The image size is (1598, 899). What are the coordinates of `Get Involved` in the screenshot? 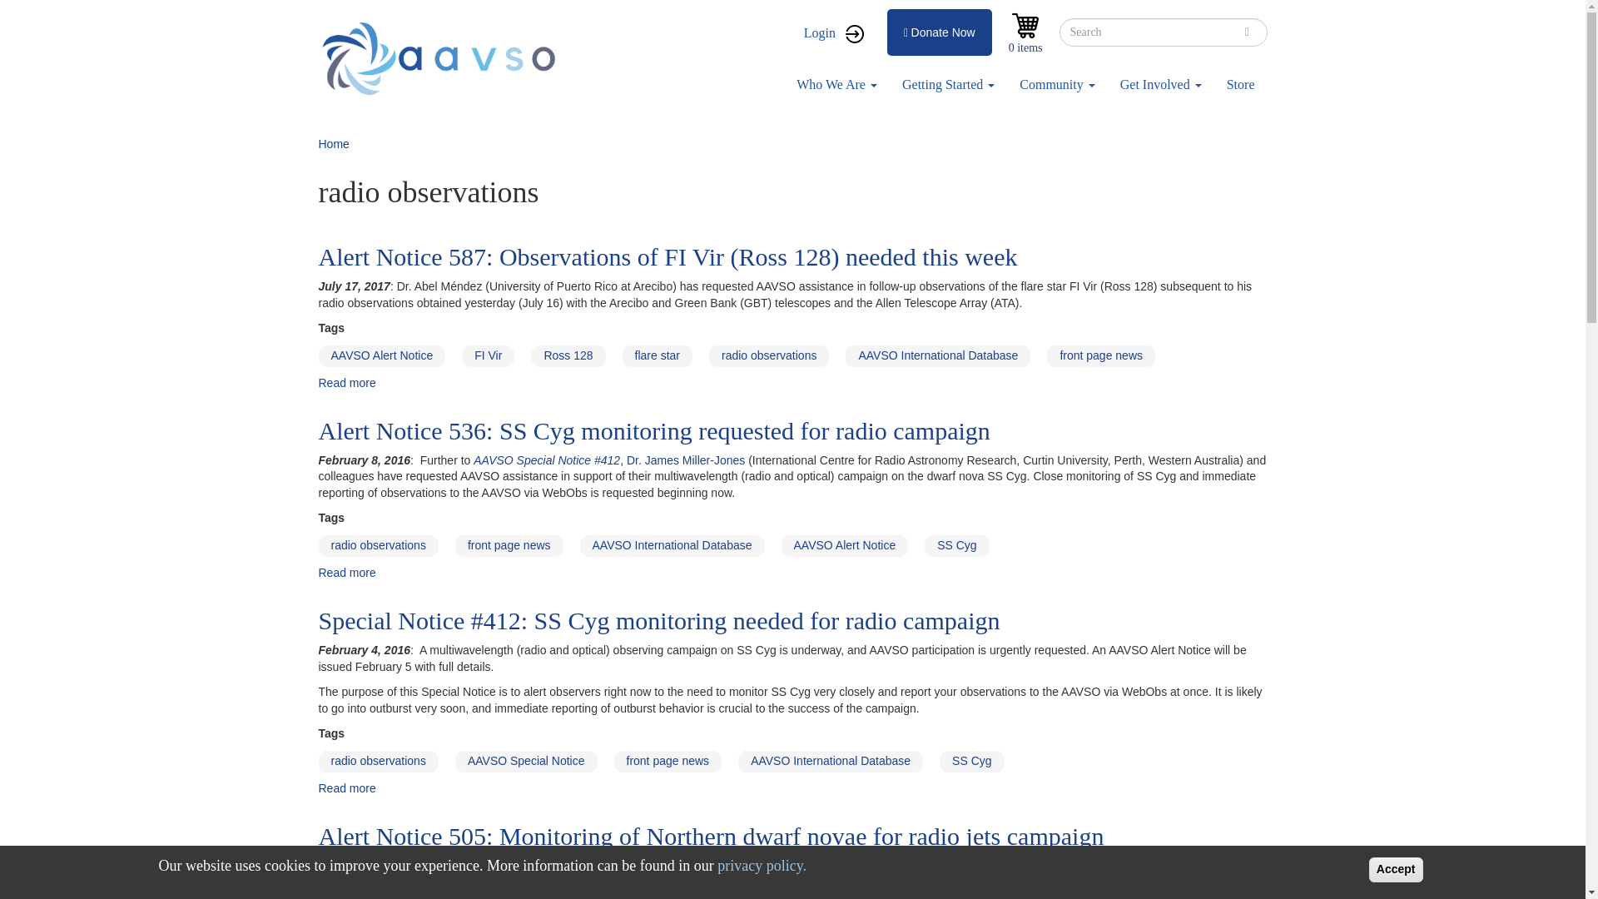 It's located at (1160, 85).